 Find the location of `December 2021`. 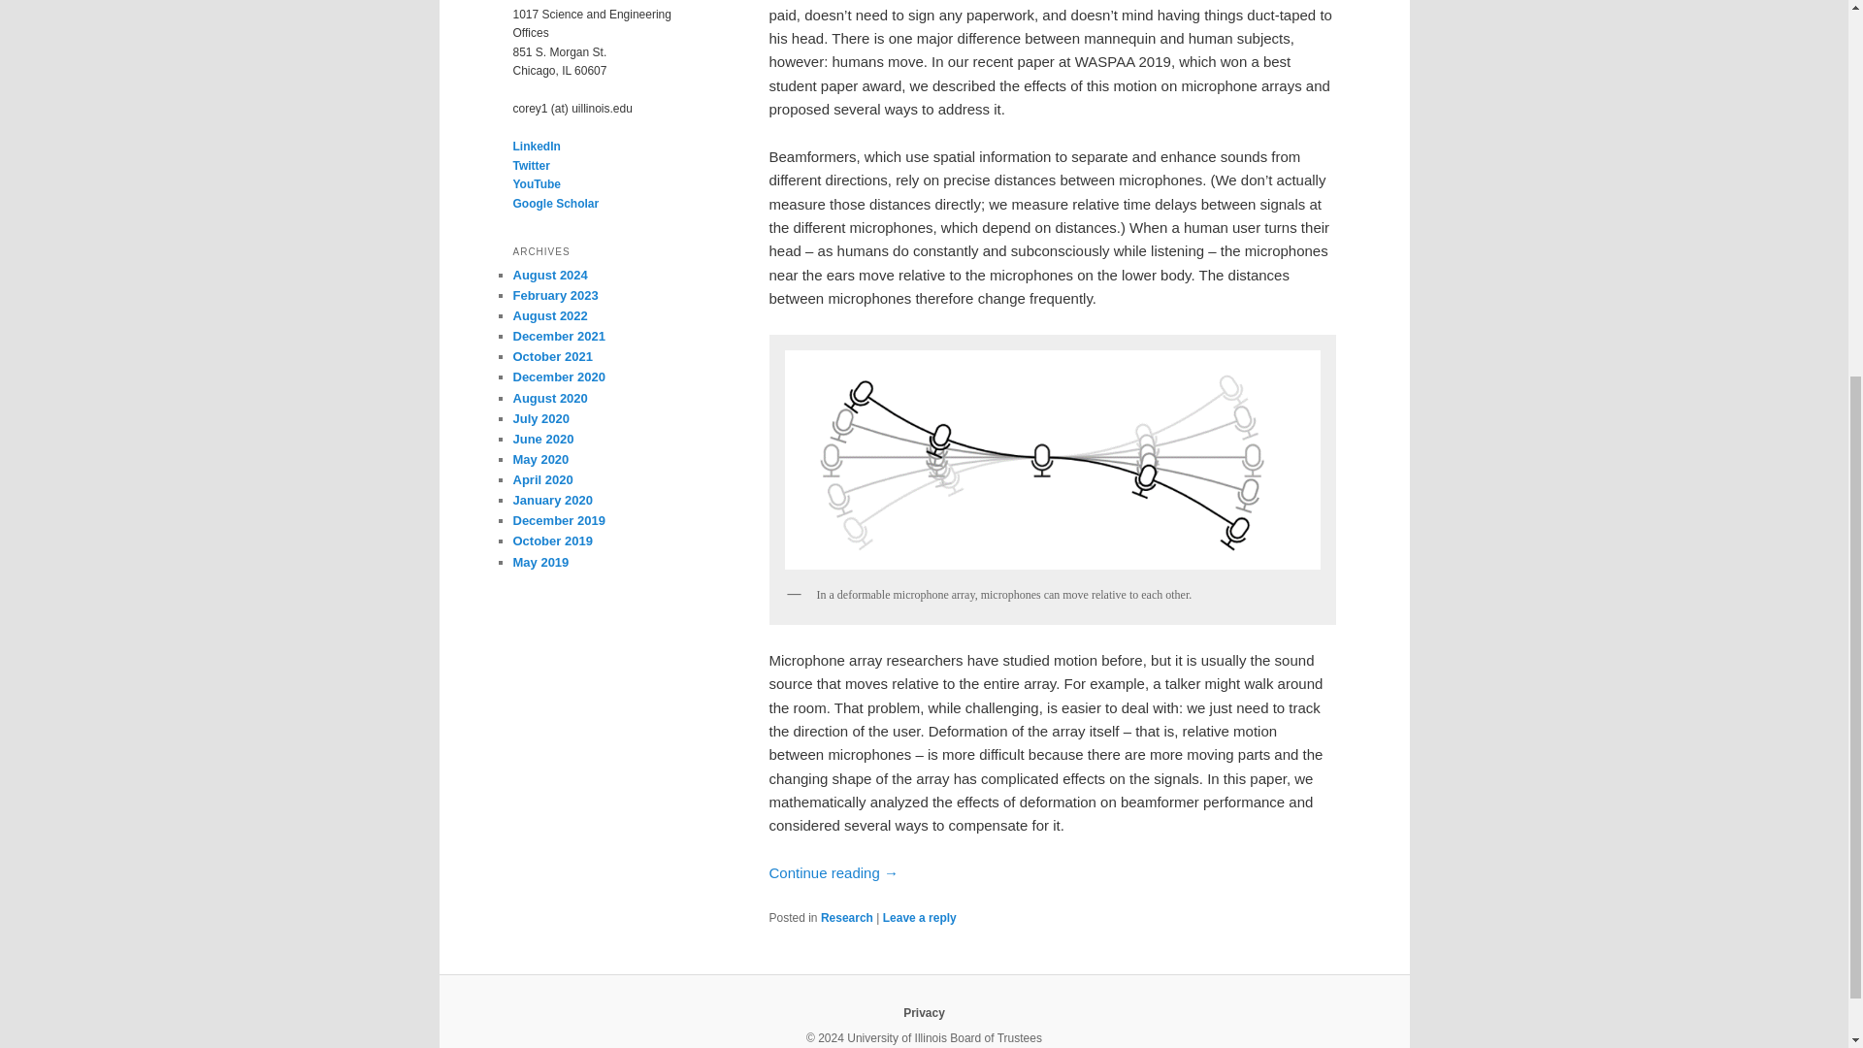

December 2021 is located at coordinates (558, 336).